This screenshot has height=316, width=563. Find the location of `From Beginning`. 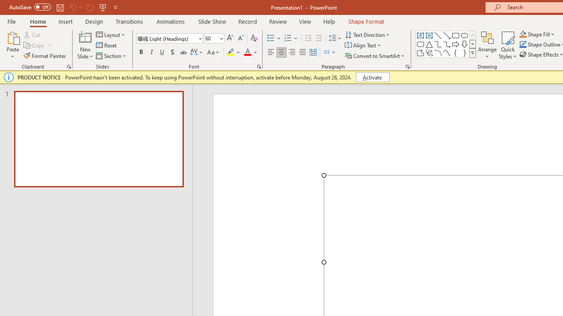

From Beginning is located at coordinates (103, 7).